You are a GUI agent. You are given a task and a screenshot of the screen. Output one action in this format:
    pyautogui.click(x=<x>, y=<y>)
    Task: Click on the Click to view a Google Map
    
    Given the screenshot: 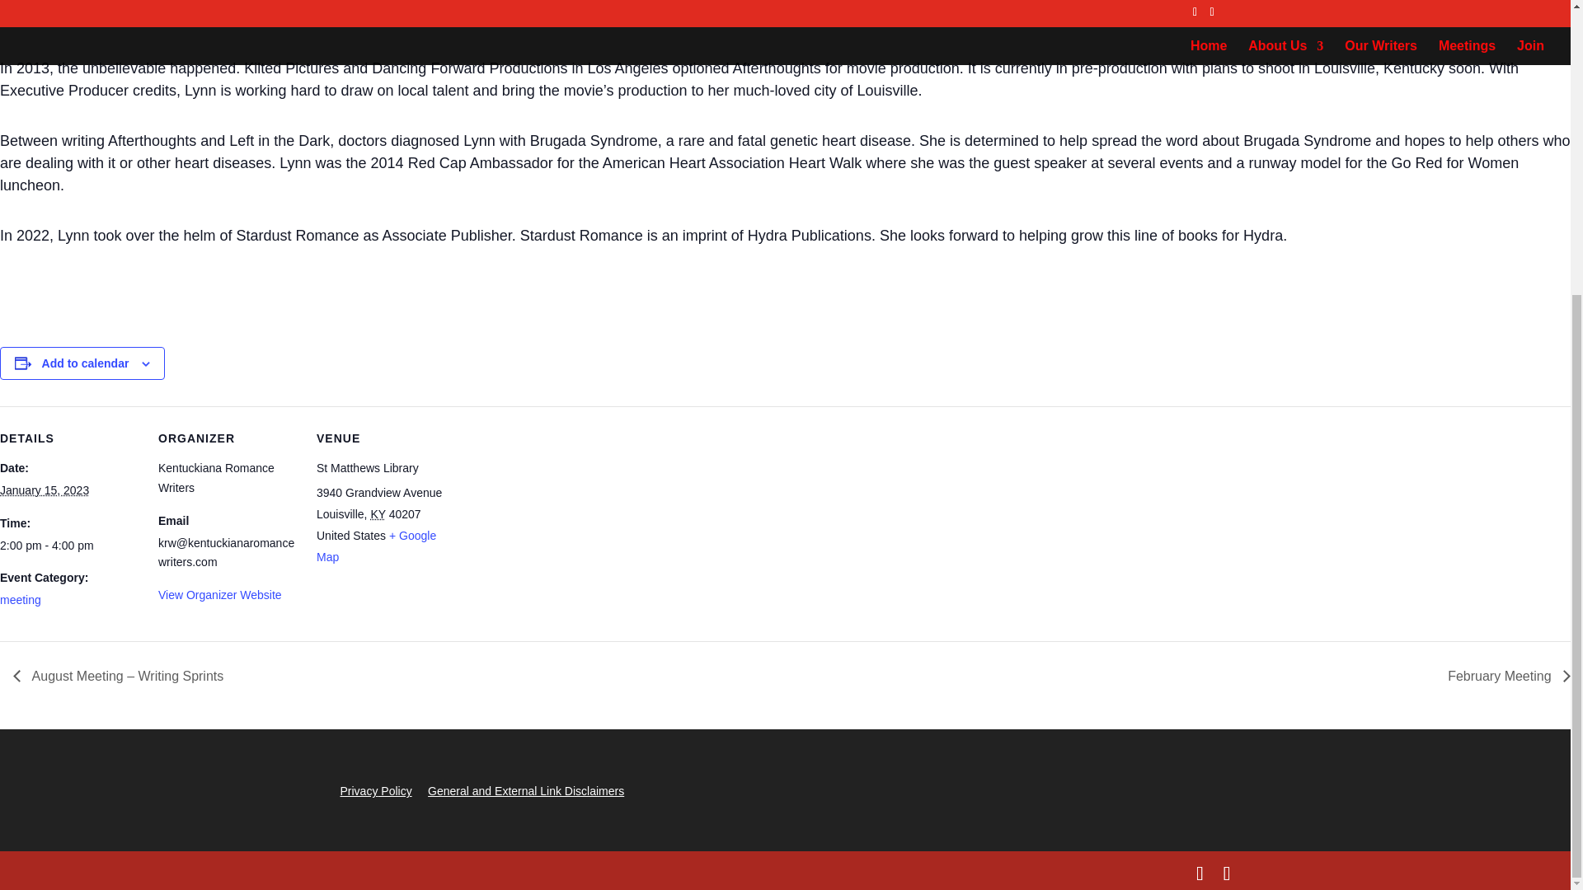 What is the action you would take?
    pyautogui.click(x=376, y=546)
    